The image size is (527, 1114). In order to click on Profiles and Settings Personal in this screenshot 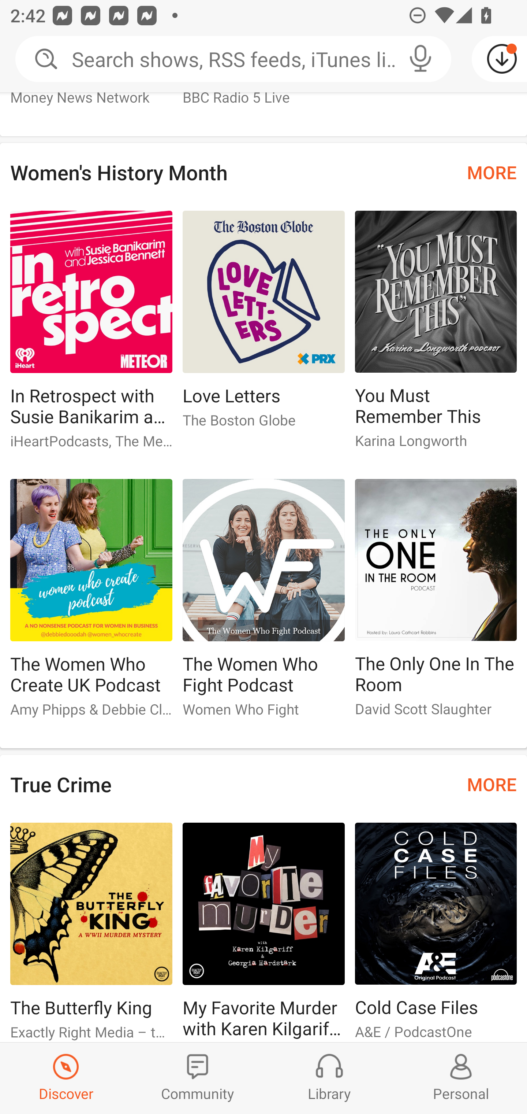, I will do `click(461, 1078)`.